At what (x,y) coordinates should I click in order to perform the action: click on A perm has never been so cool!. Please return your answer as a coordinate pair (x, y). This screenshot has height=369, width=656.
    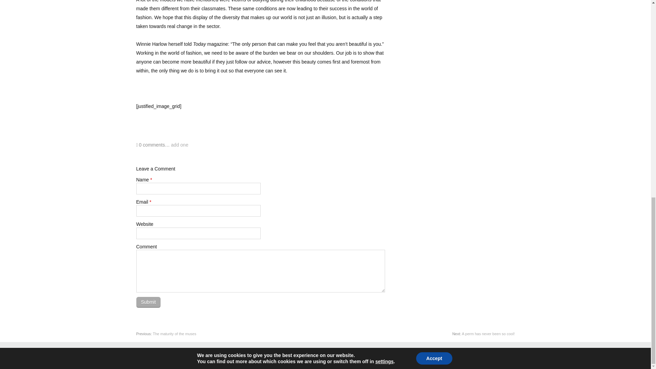
    Looking at the image, I should click on (488, 333).